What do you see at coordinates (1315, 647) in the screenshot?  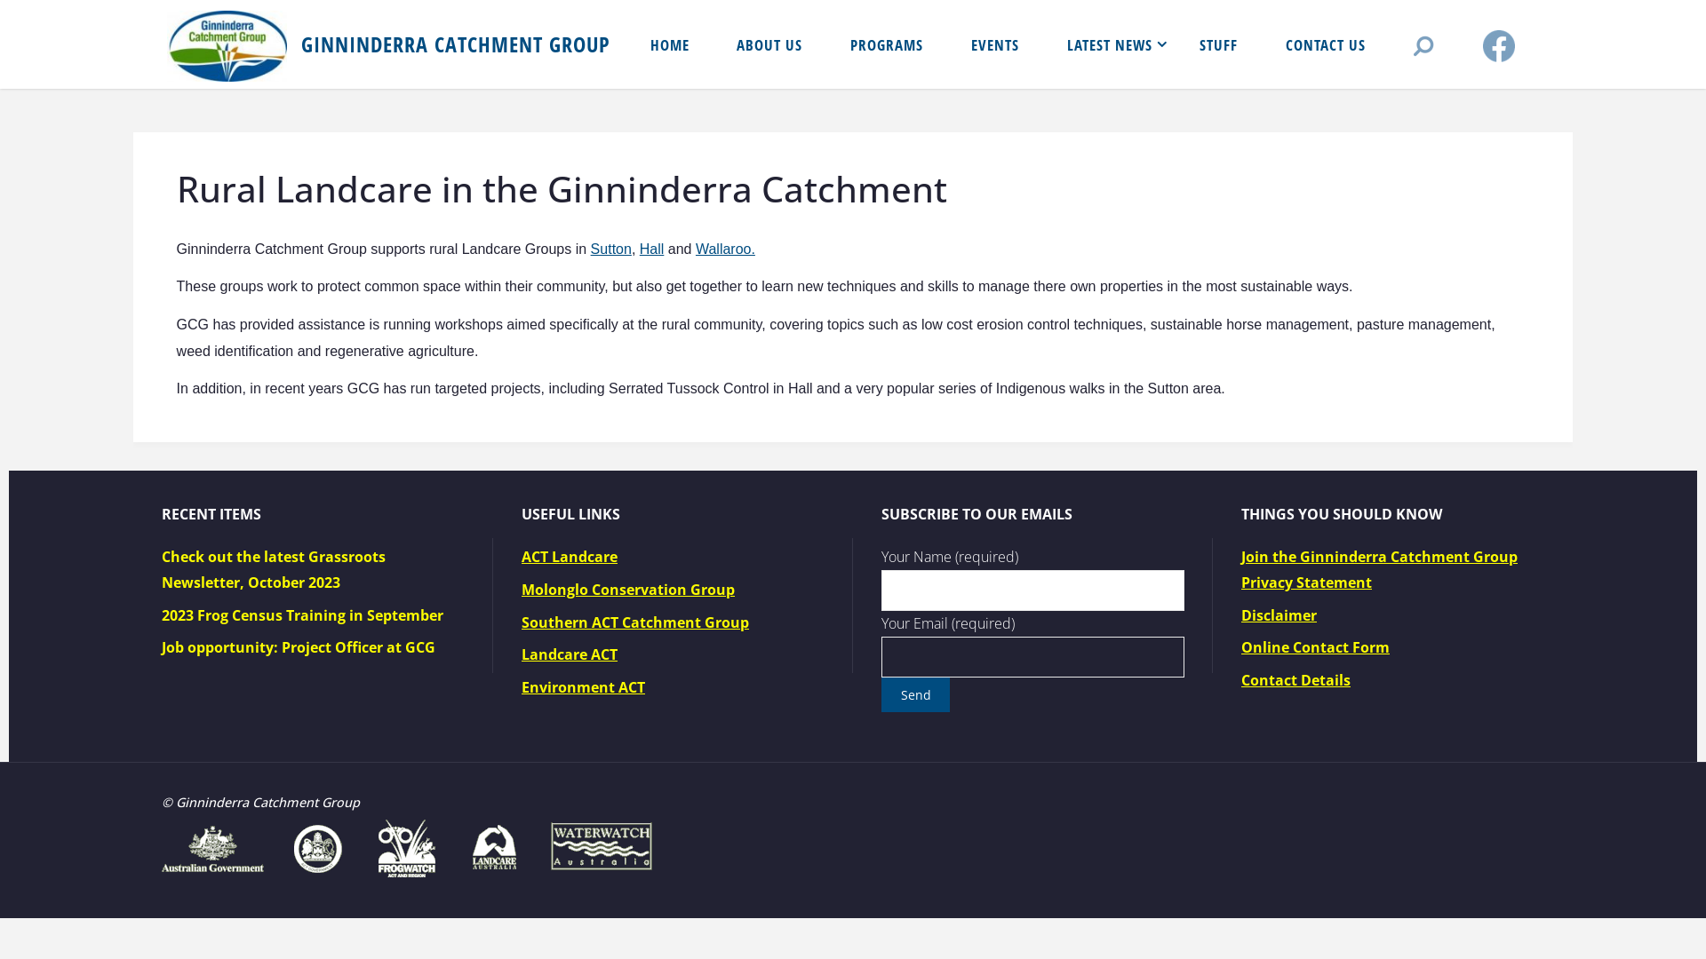 I see `Online Contact Form` at bounding box center [1315, 647].